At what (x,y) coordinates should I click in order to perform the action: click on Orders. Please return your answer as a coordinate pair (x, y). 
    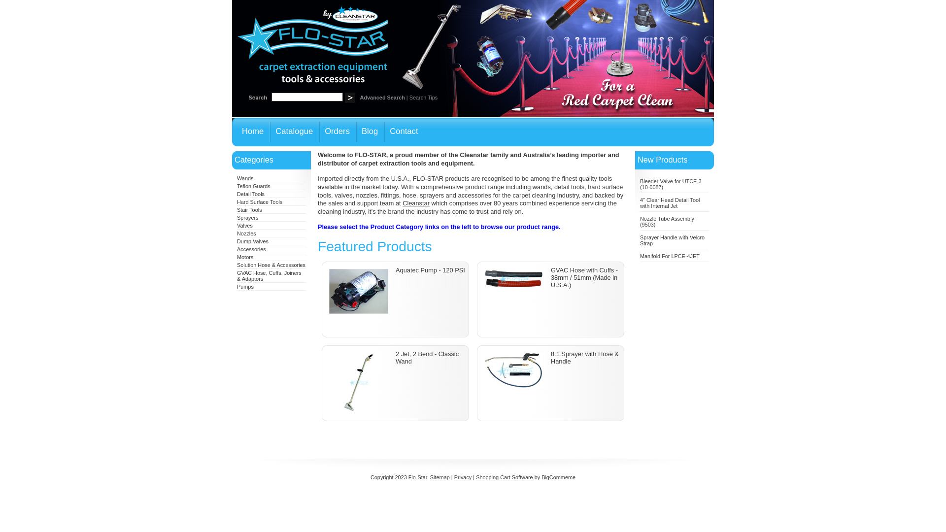
    Looking at the image, I should click on (337, 132).